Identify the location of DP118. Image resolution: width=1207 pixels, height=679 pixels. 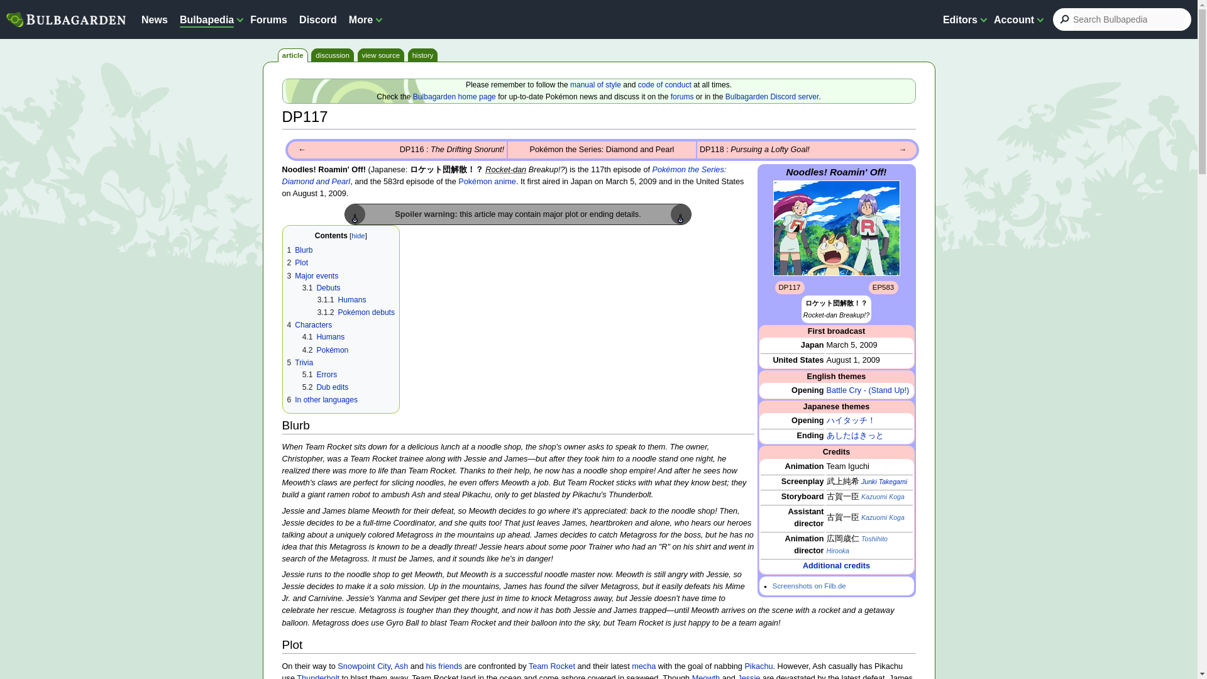
(754, 150).